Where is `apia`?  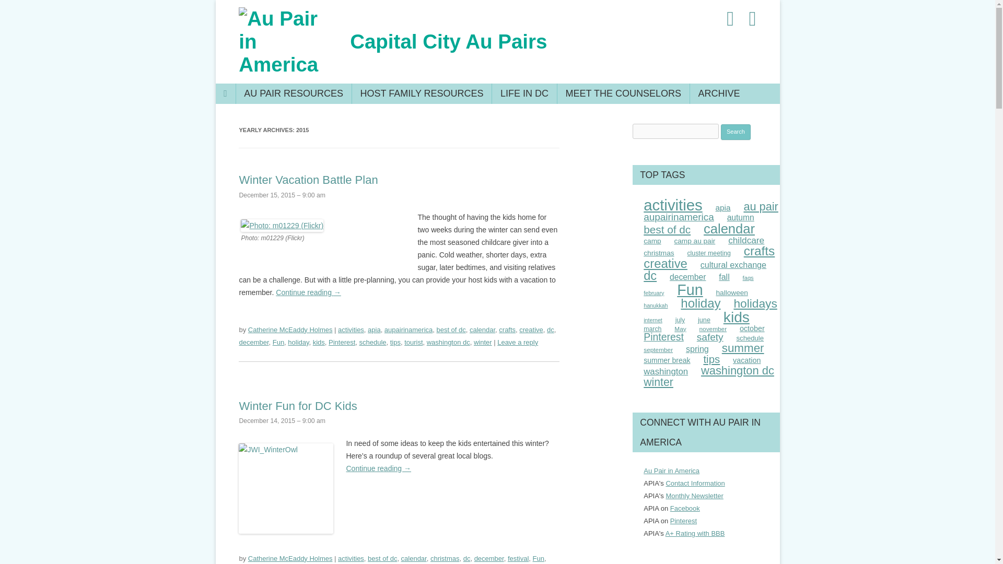 apia is located at coordinates (374, 330).